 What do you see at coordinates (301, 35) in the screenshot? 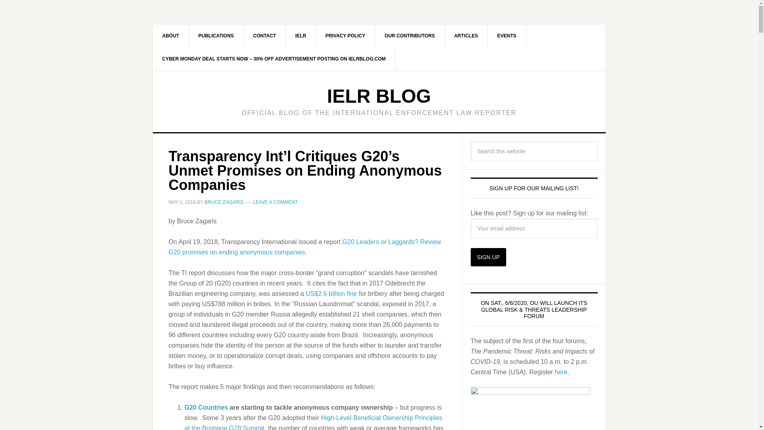
I see `IELR` at bounding box center [301, 35].